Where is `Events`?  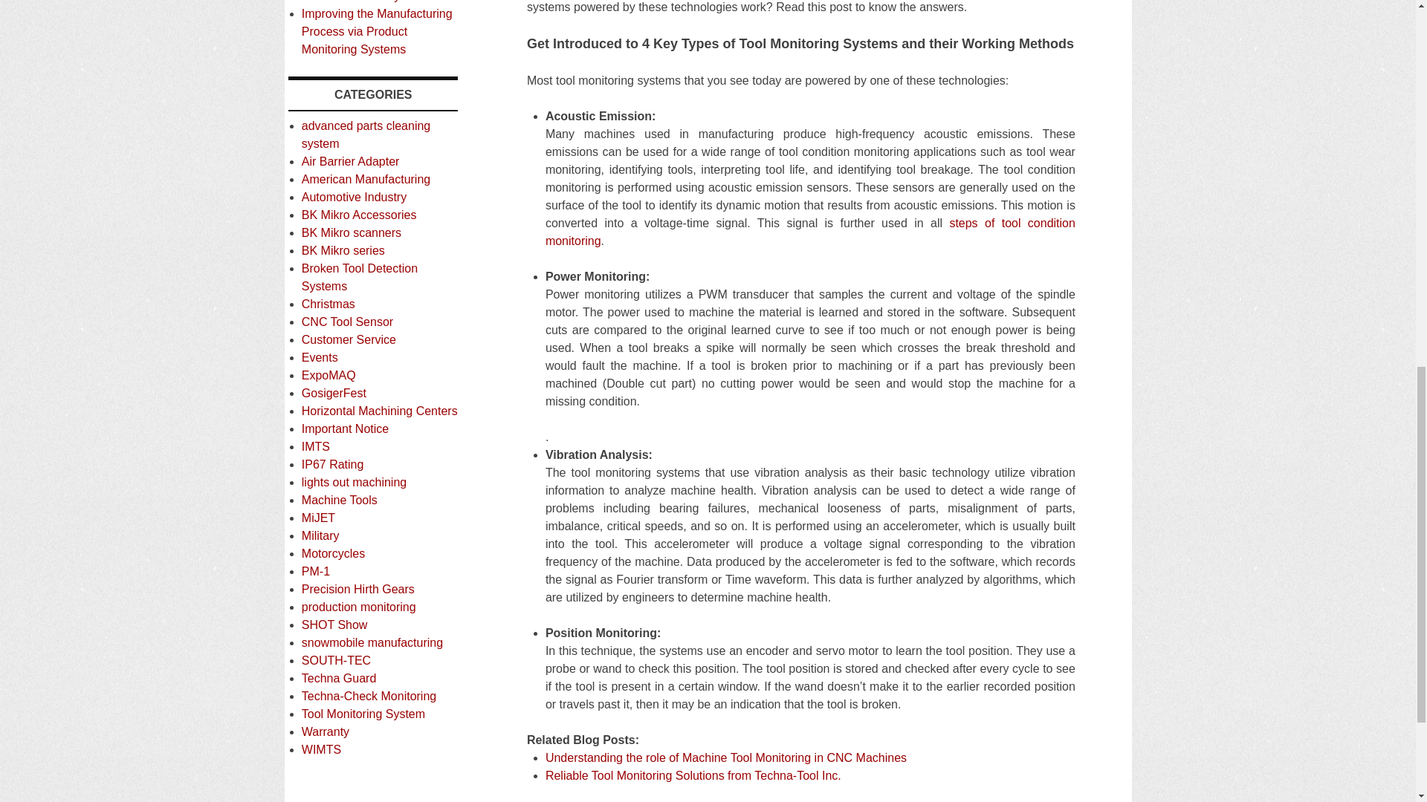
Events is located at coordinates (320, 358).